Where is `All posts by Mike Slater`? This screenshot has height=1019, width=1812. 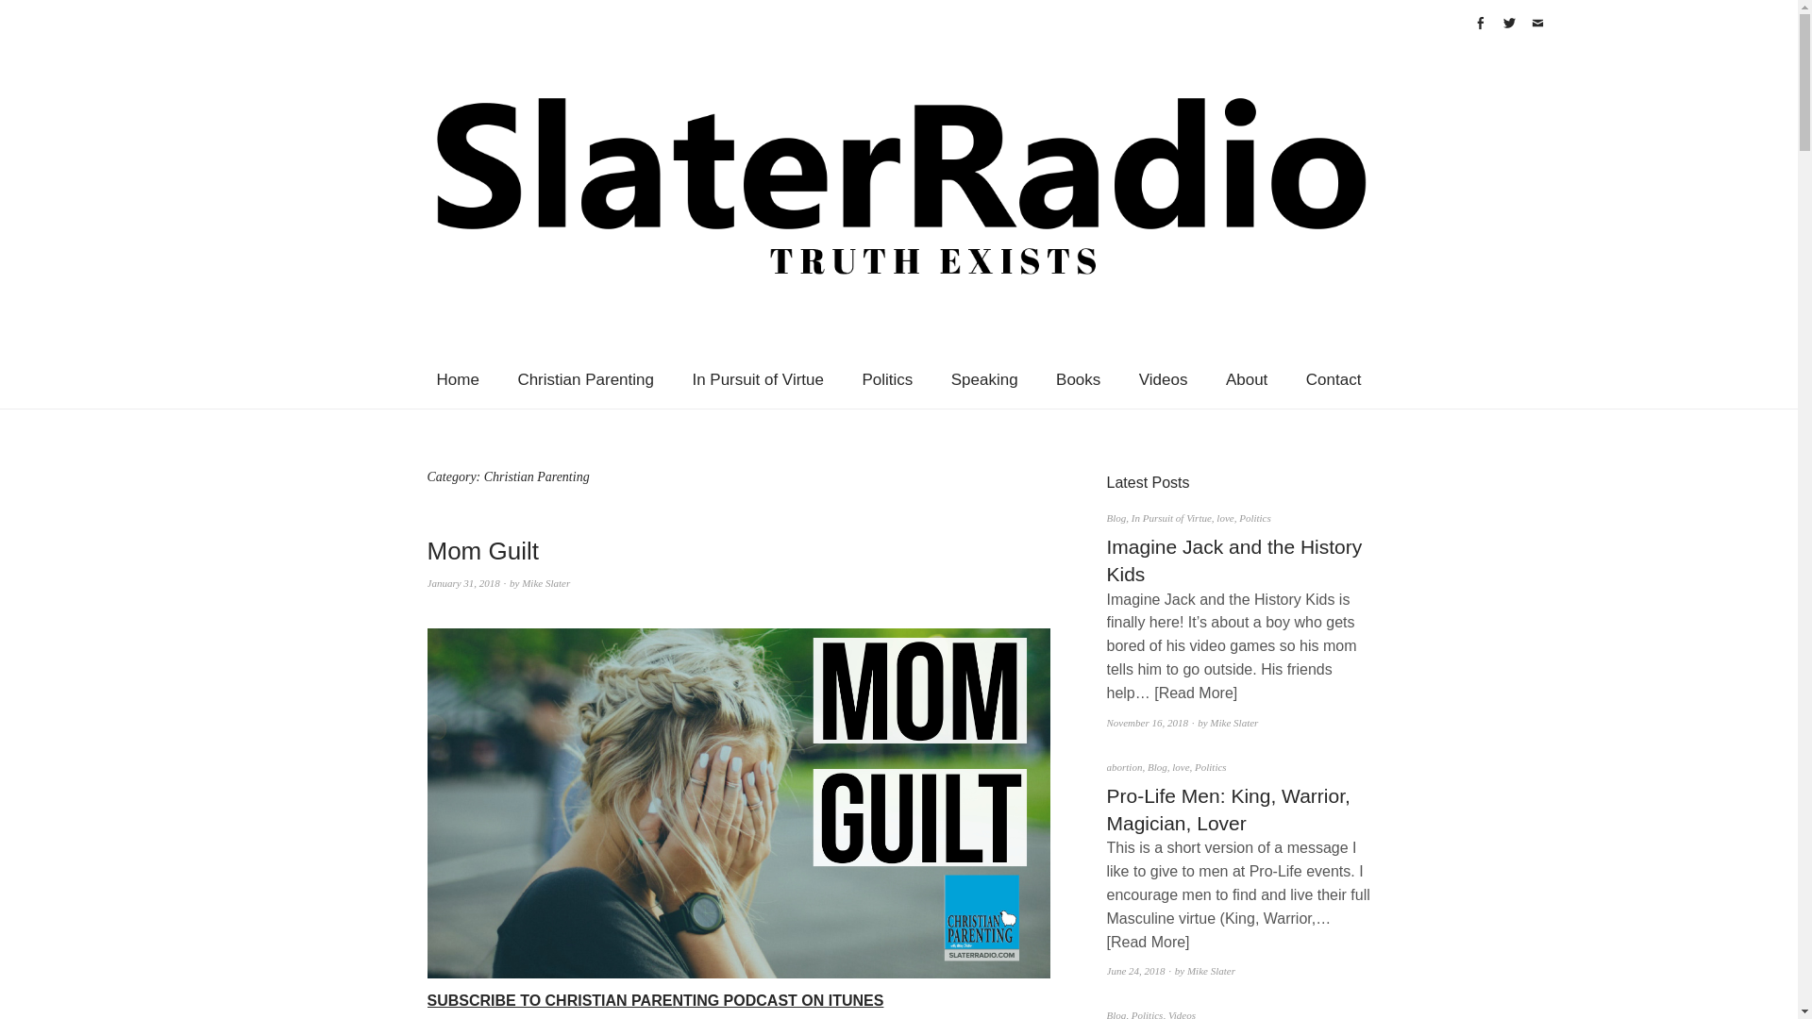
All posts by Mike Slater is located at coordinates (1211, 970).